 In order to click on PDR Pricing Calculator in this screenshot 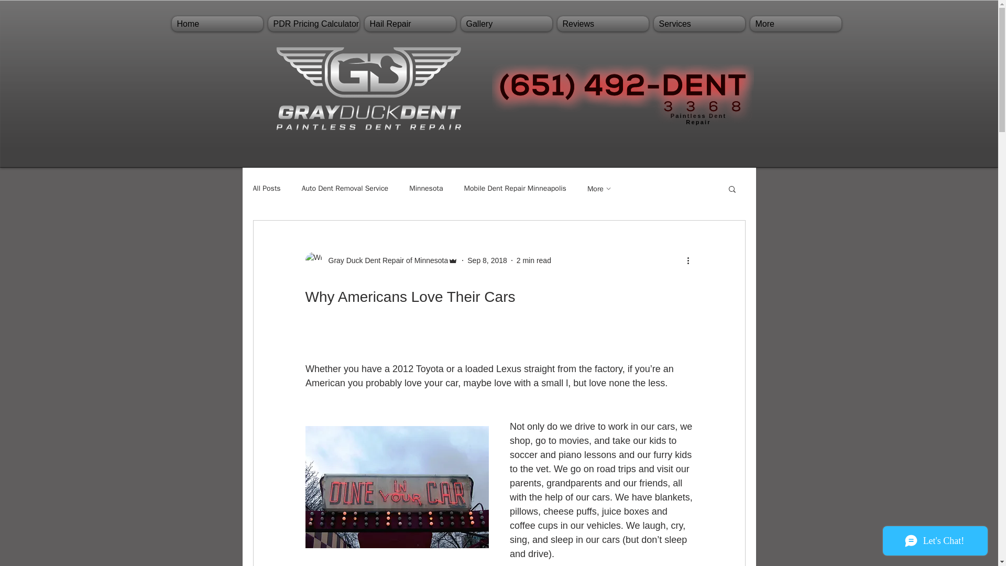, I will do `click(313, 24)`.